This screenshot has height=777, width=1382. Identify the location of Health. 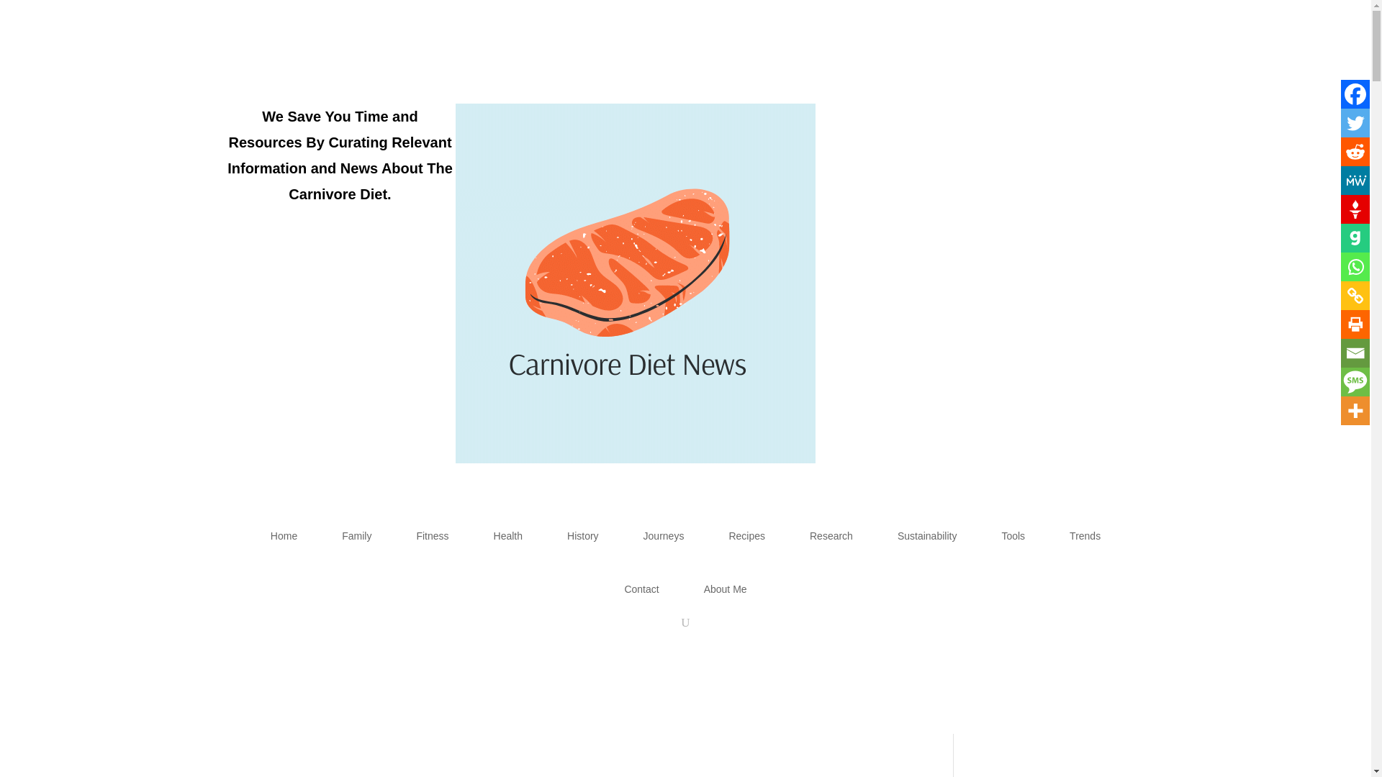
(508, 535).